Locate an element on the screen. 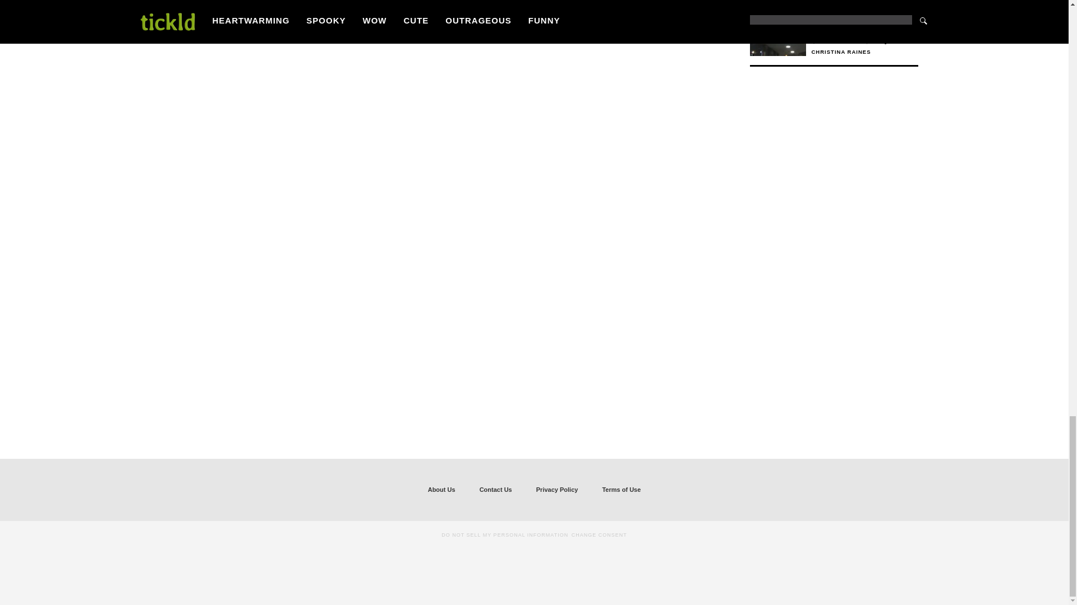  About Us is located at coordinates (441, 490).